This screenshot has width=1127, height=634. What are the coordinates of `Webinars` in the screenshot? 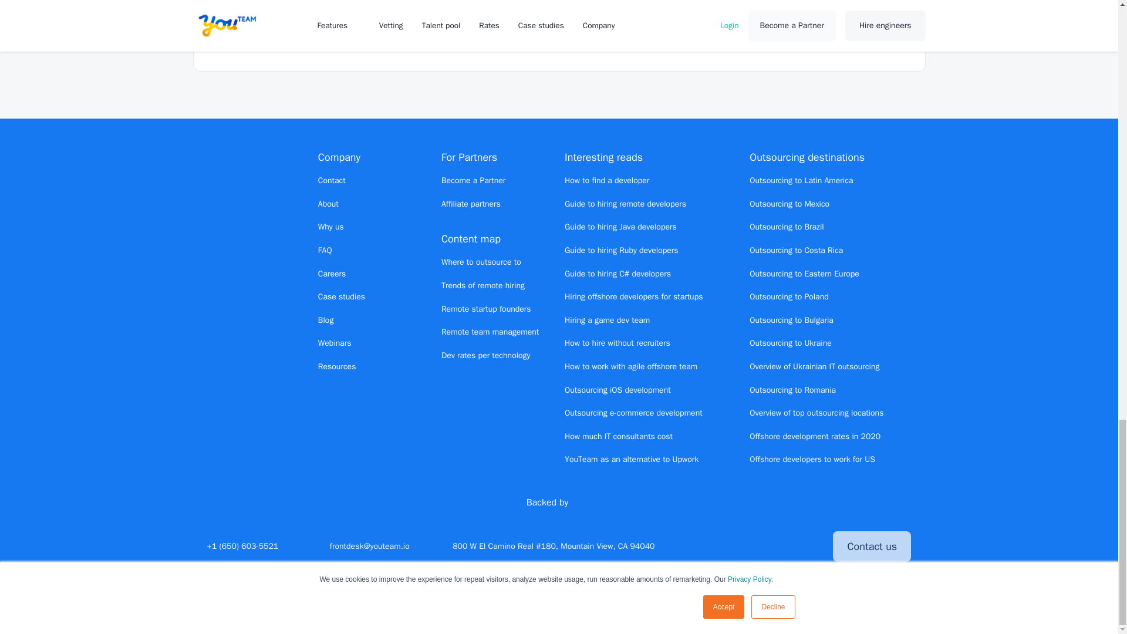 It's located at (335, 343).